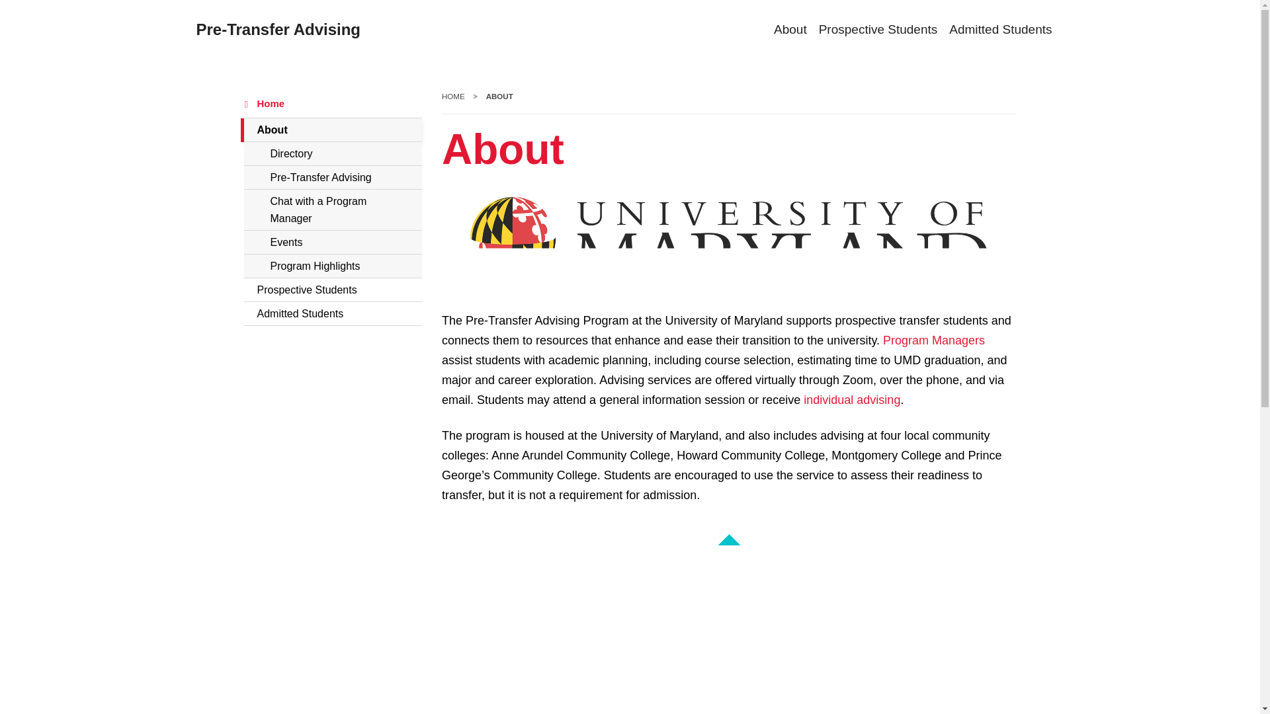  What do you see at coordinates (934, 340) in the screenshot?
I see `Program Managers` at bounding box center [934, 340].